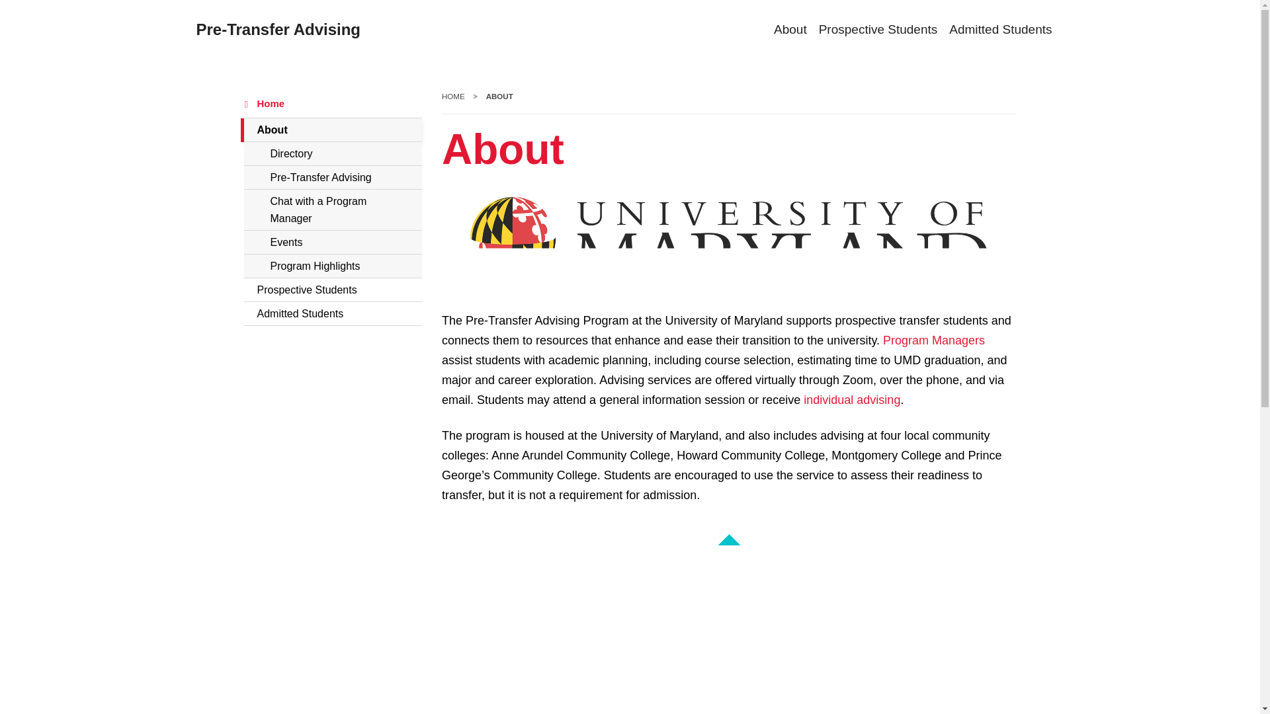  What do you see at coordinates (934, 340) in the screenshot?
I see `Program Managers` at bounding box center [934, 340].